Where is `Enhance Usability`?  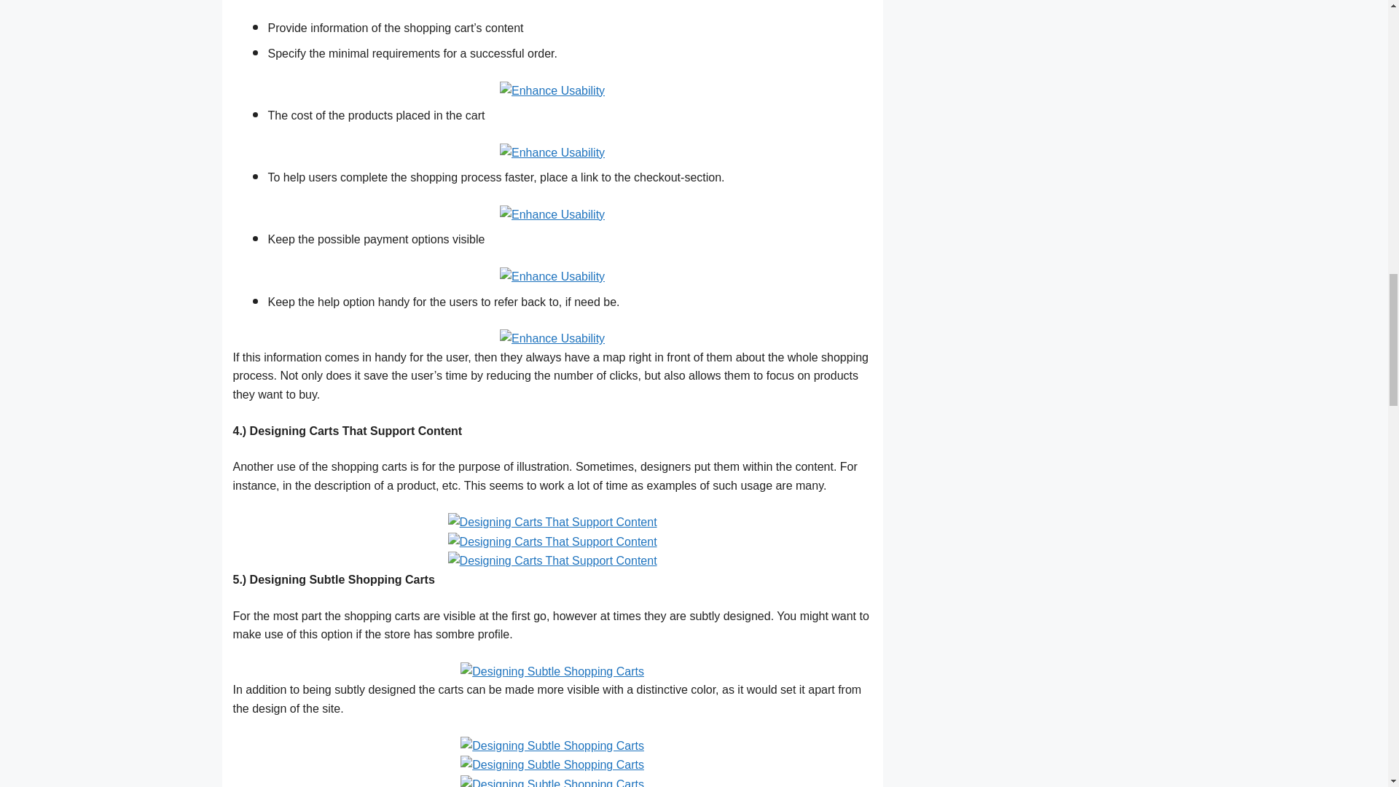
Enhance Usability is located at coordinates (552, 214).